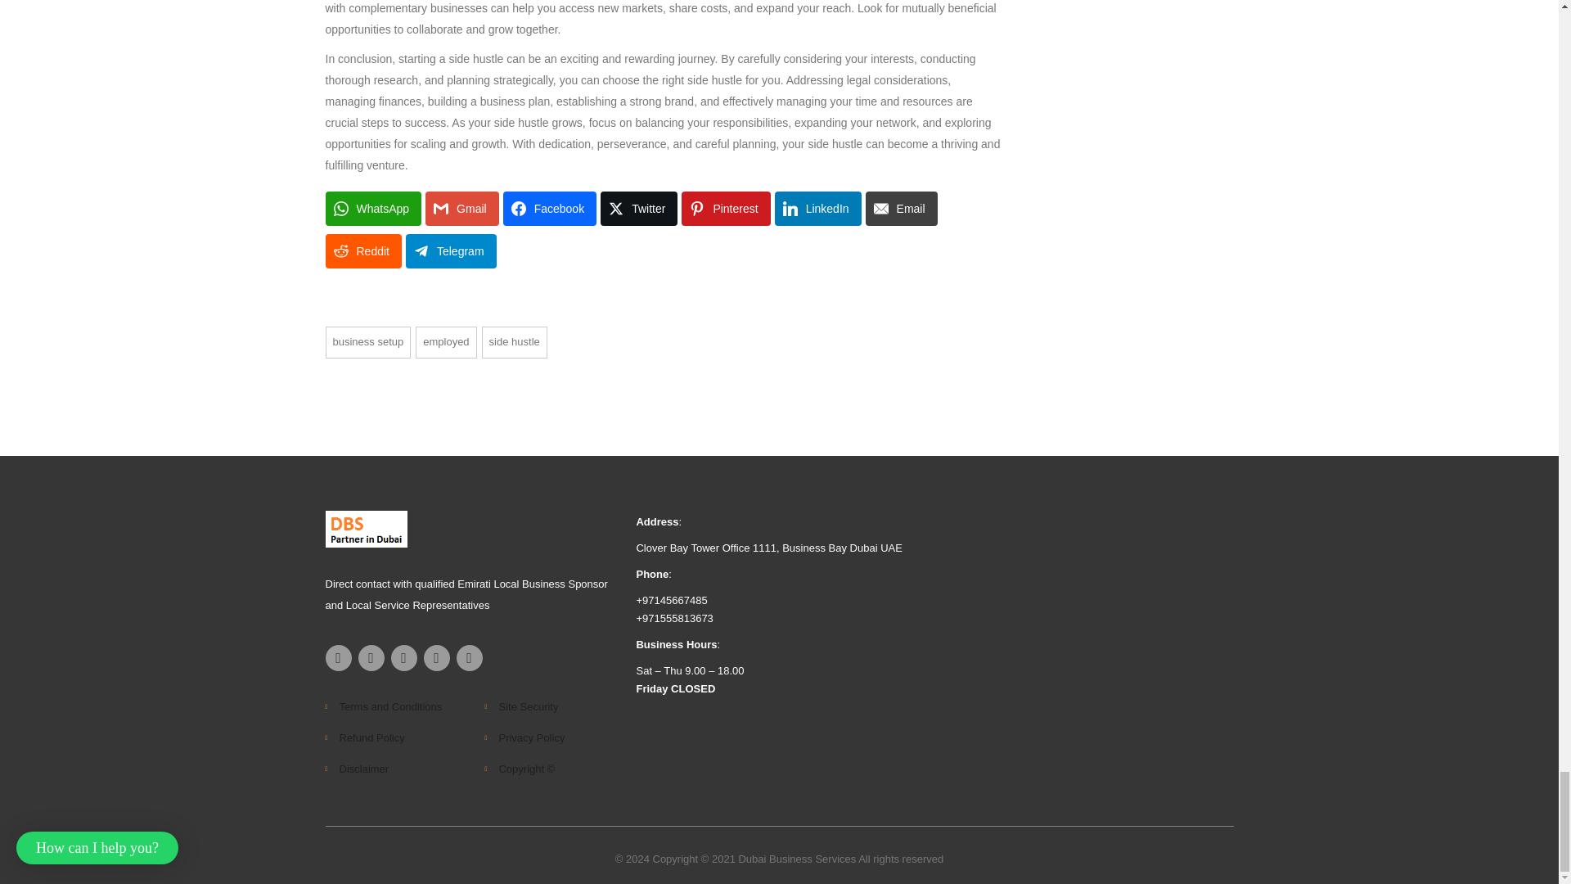 The height and width of the screenshot is (884, 1571). What do you see at coordinates (462, 209) in the screenshot?
I see `Gmail` at bounding box center [462, 209].